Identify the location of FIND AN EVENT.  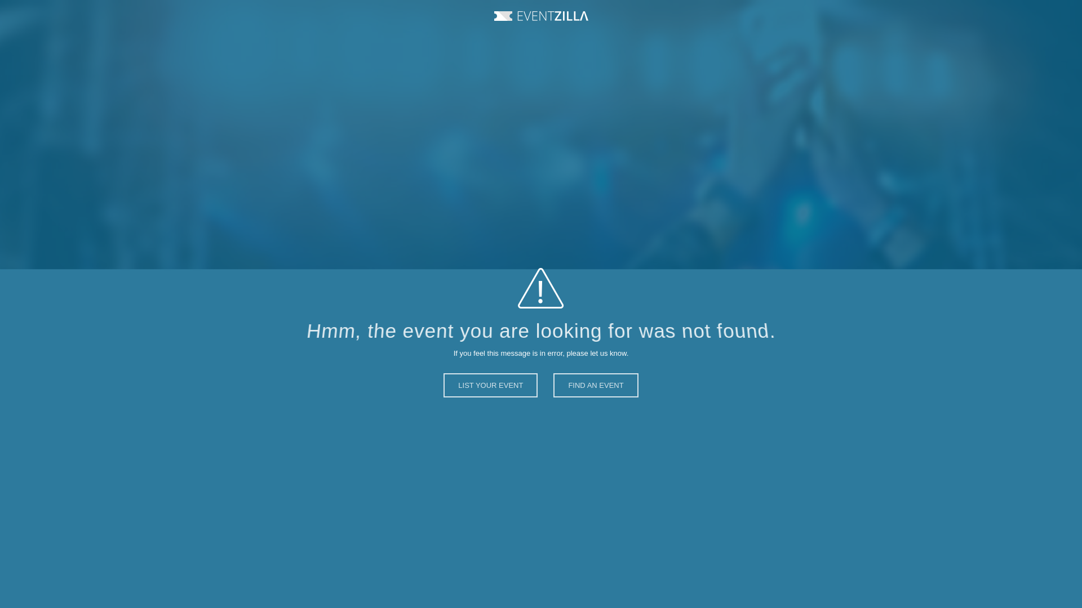
(595, 395).